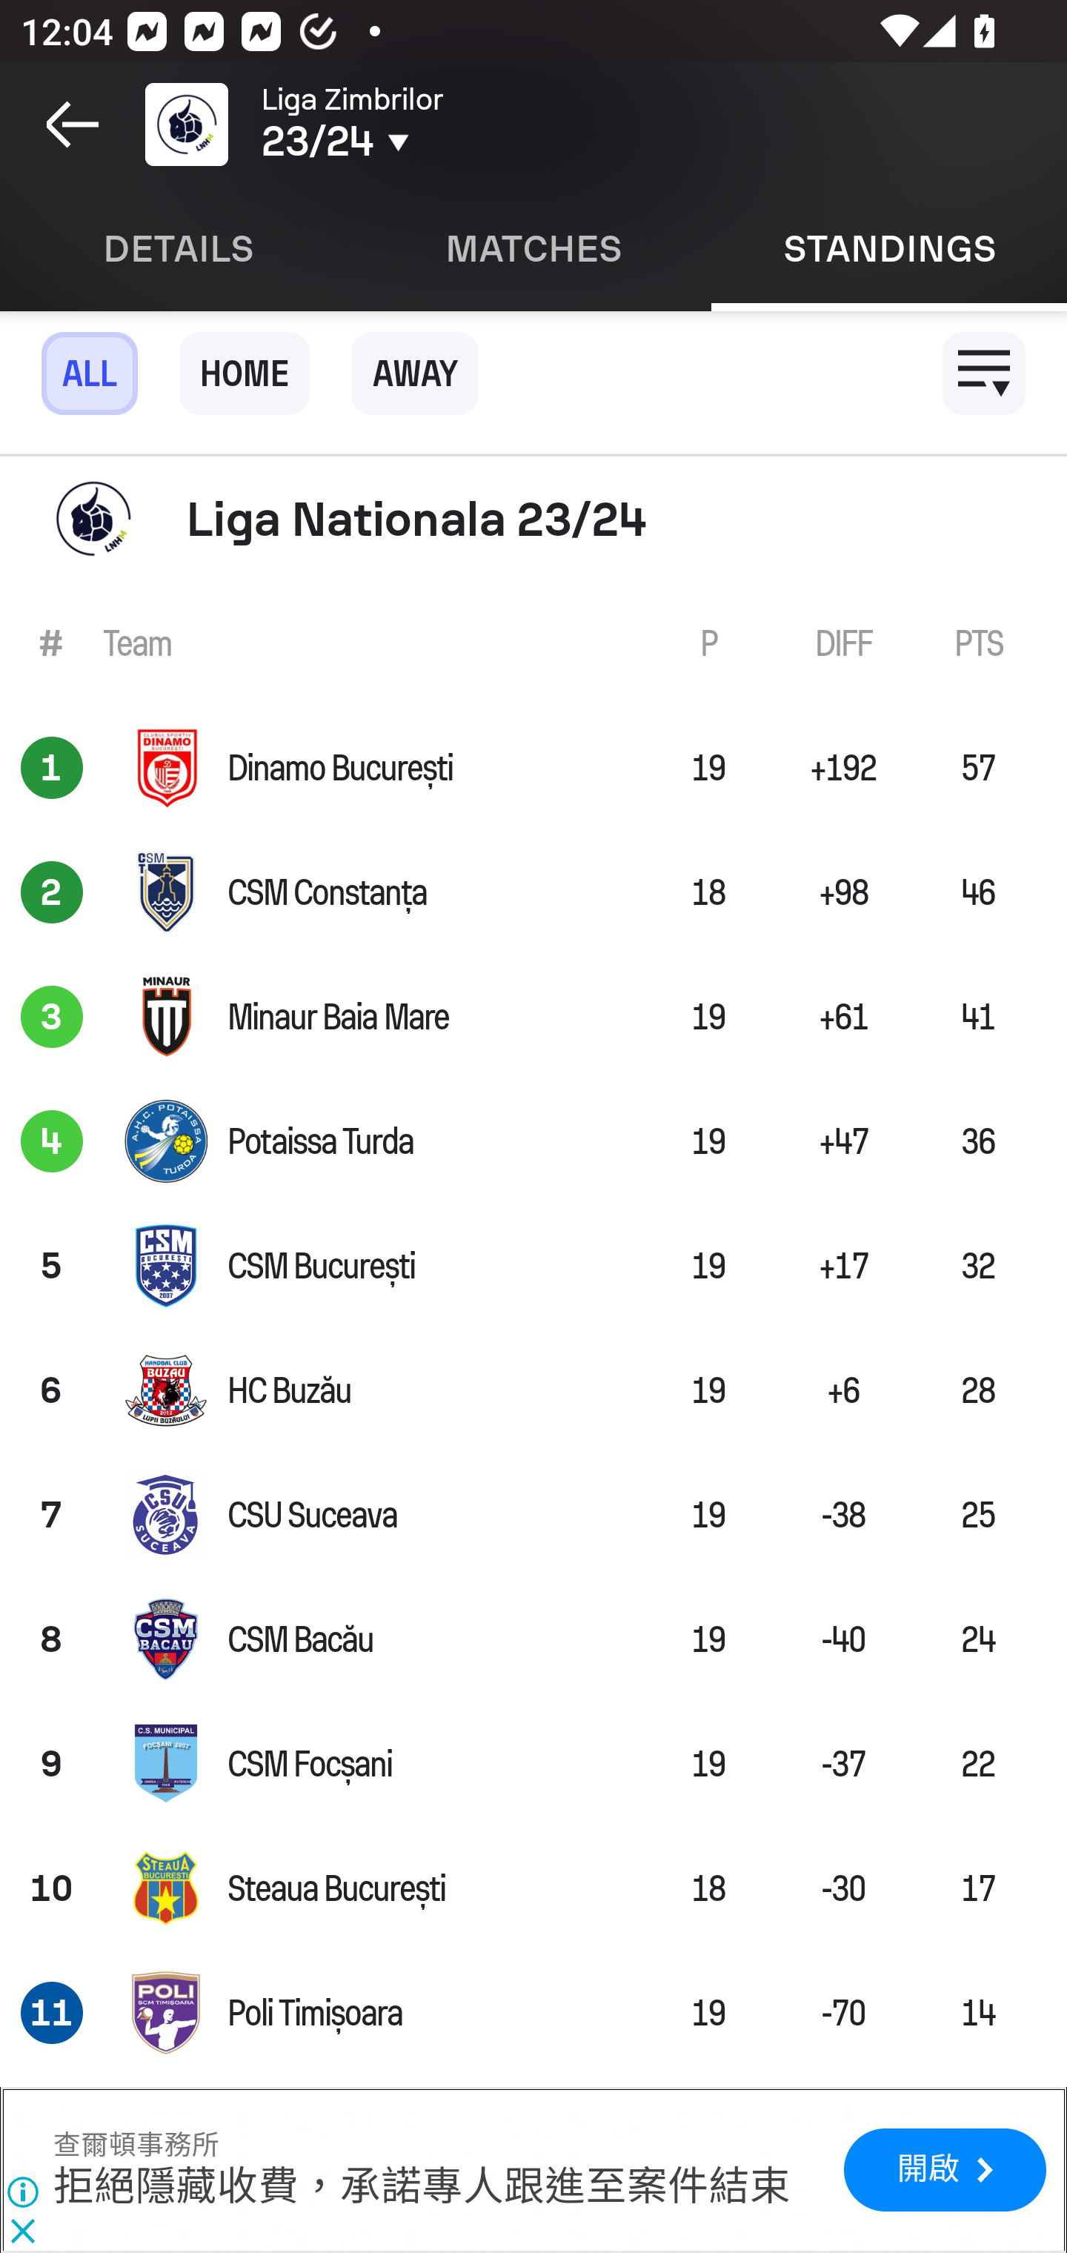 The height and width of the screenshot is (2253, 1067). I want to click on Details DETAILS, so click(178, 249).